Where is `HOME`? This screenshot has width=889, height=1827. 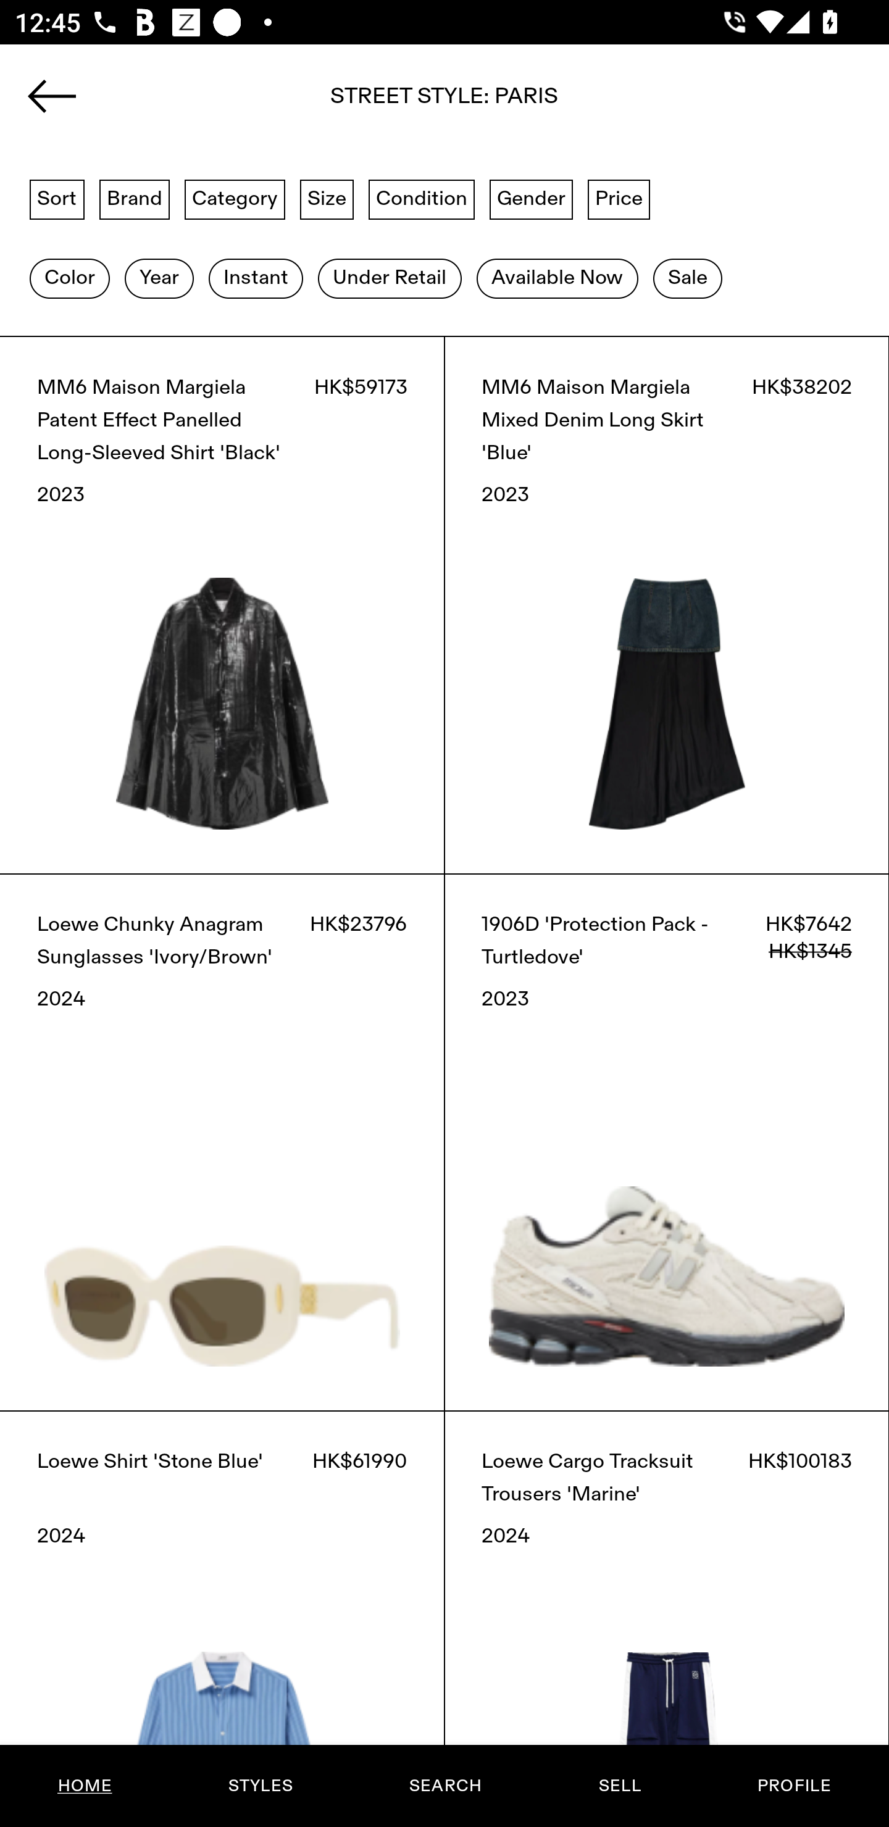
HOME is located at coordinates (85, 1786).